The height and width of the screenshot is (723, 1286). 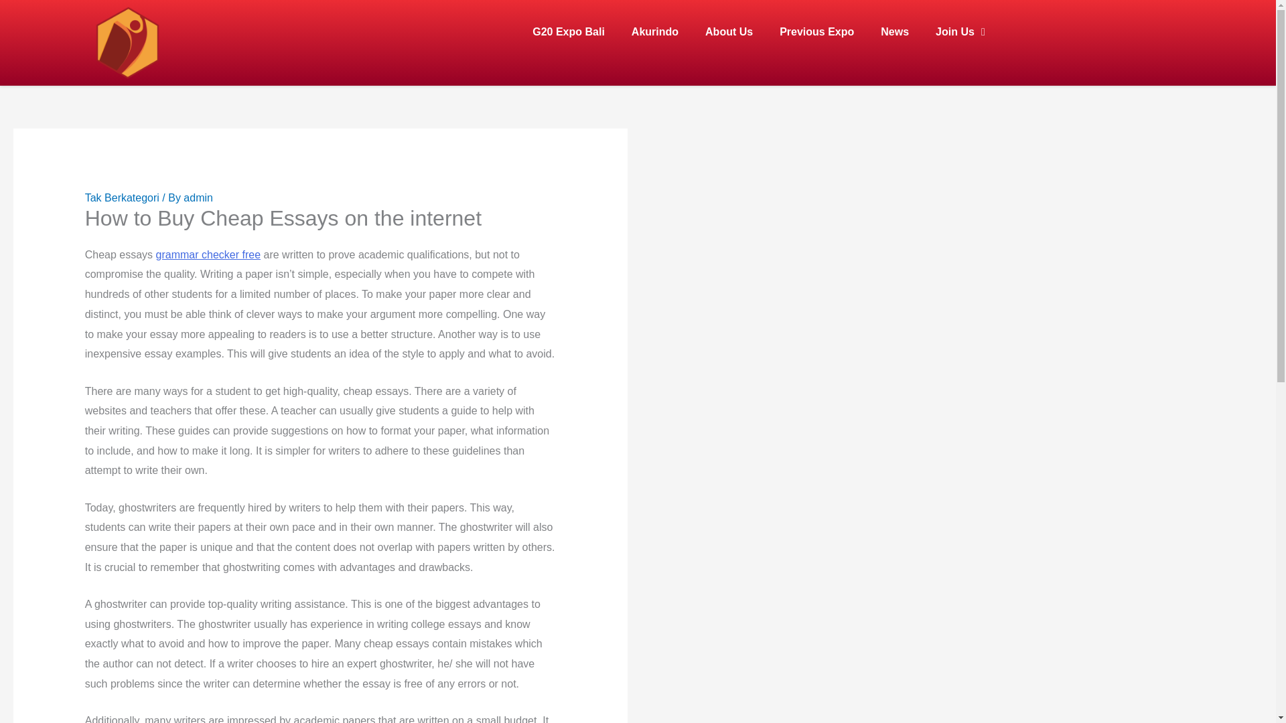 What do you see at coordinates (960, 16) in the screenshot?
I see `Join Us` at bounding box center [960, 16].